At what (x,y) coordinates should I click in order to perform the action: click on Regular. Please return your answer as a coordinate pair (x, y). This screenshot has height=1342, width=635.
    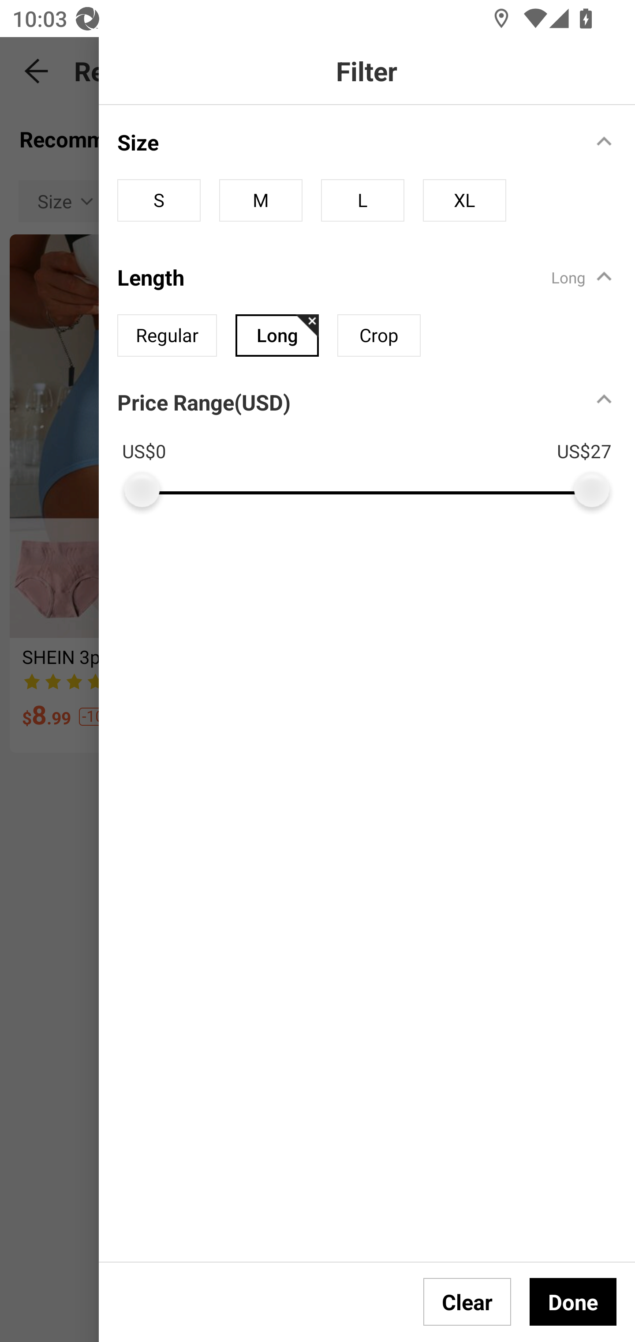
    Looking at the image, I should click on (167, 335).